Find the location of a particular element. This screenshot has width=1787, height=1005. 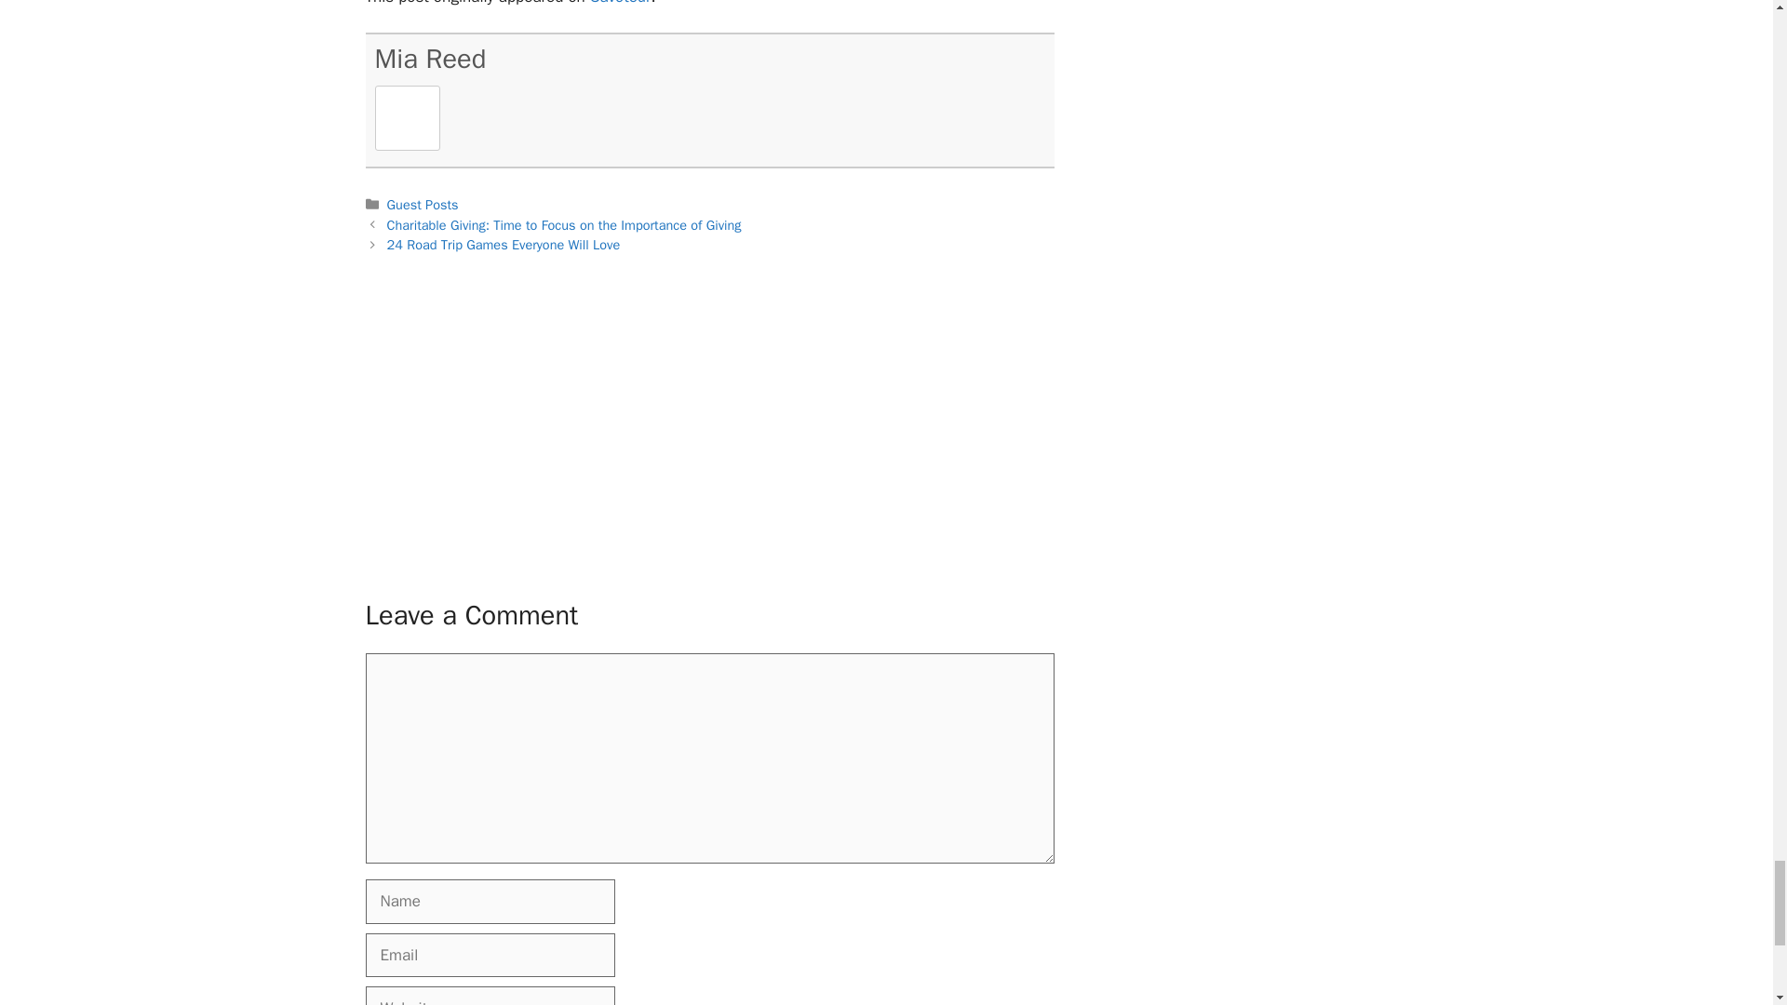

24 Road Trip Games Everyone Will Love is located at coordinates (504, 244).